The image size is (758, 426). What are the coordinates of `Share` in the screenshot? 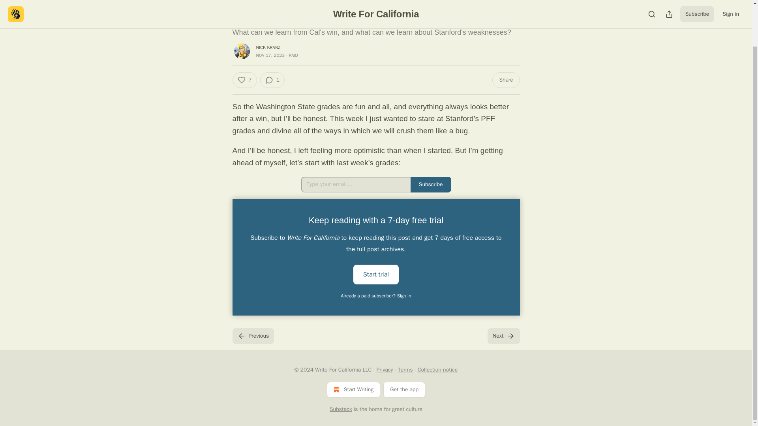 It's located at (505, 80).